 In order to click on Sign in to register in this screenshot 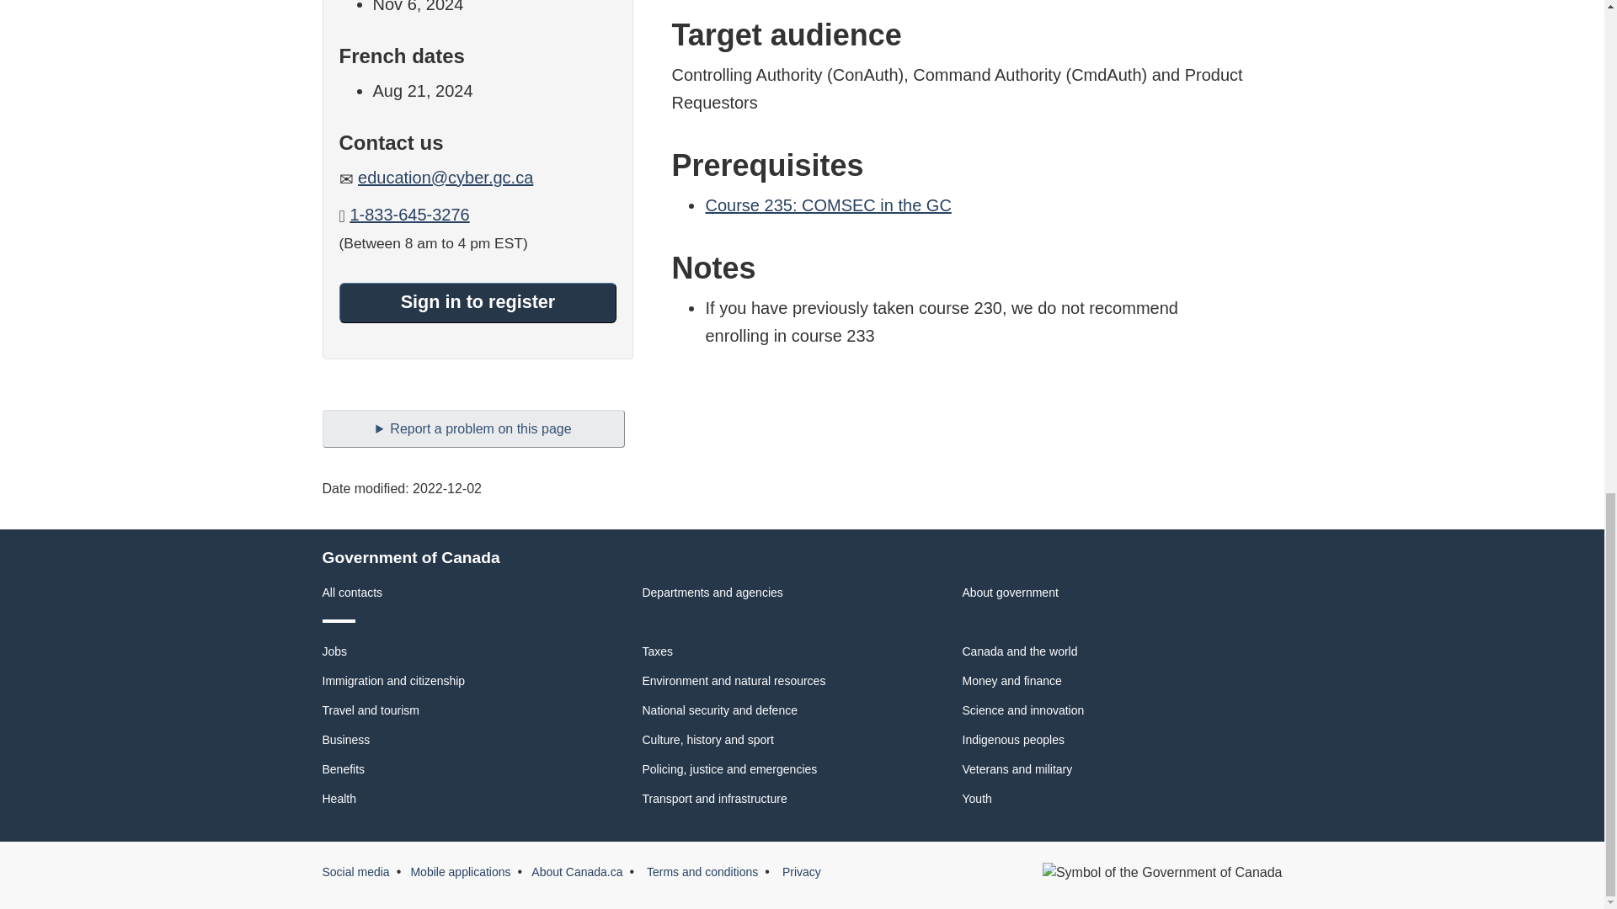, I will do `click(477, 303)`.